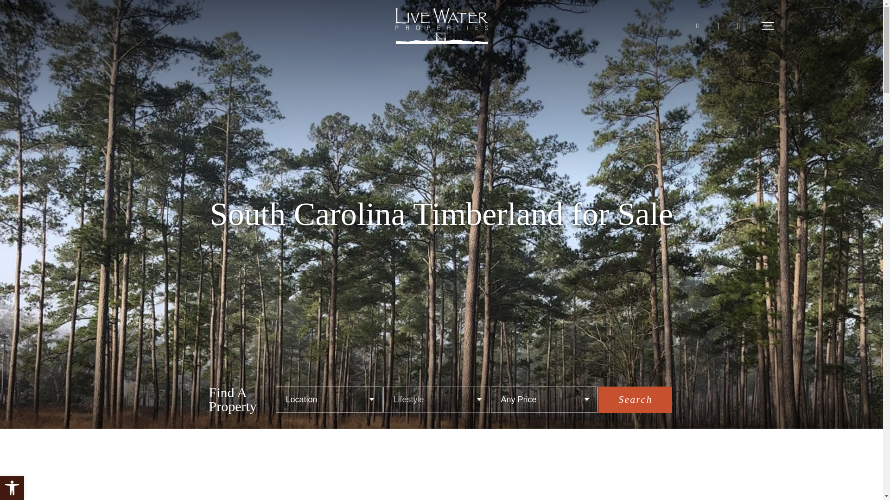 The image size is (890, 500). What do you see at coordinates (544, 400) in the screenshot?
I see `Any Price` at bounding box center [544, 400].